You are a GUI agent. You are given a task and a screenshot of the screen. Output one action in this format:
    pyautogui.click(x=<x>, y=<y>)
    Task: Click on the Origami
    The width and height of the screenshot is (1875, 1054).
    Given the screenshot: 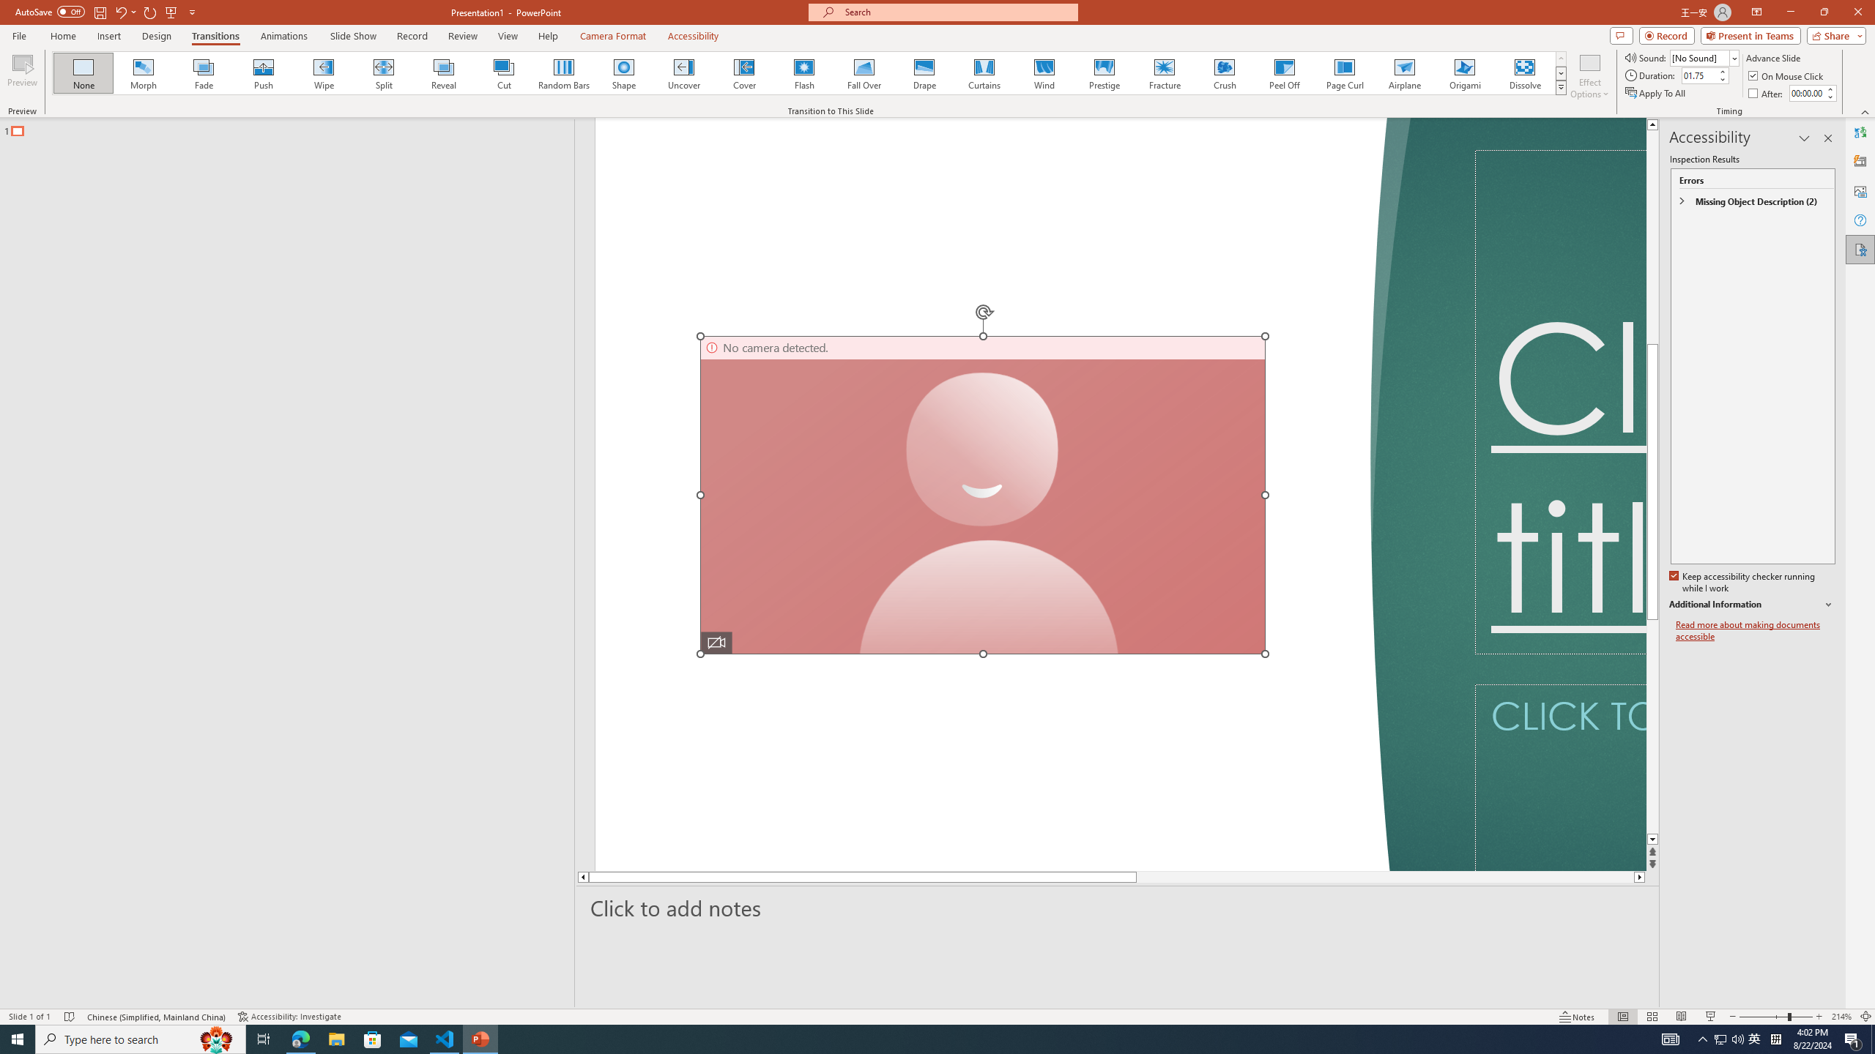 What is the action you would take?
    pyautogui.click(x=1464, y=73)
    